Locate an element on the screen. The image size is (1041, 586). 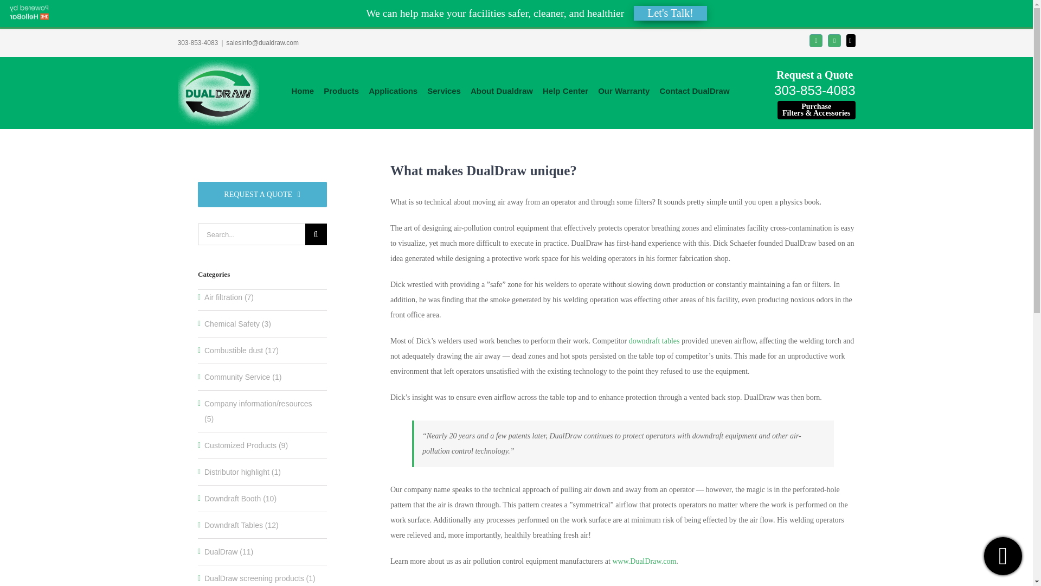
shop now for dualdraw filters and accessories is located at coordinates (816, 110).